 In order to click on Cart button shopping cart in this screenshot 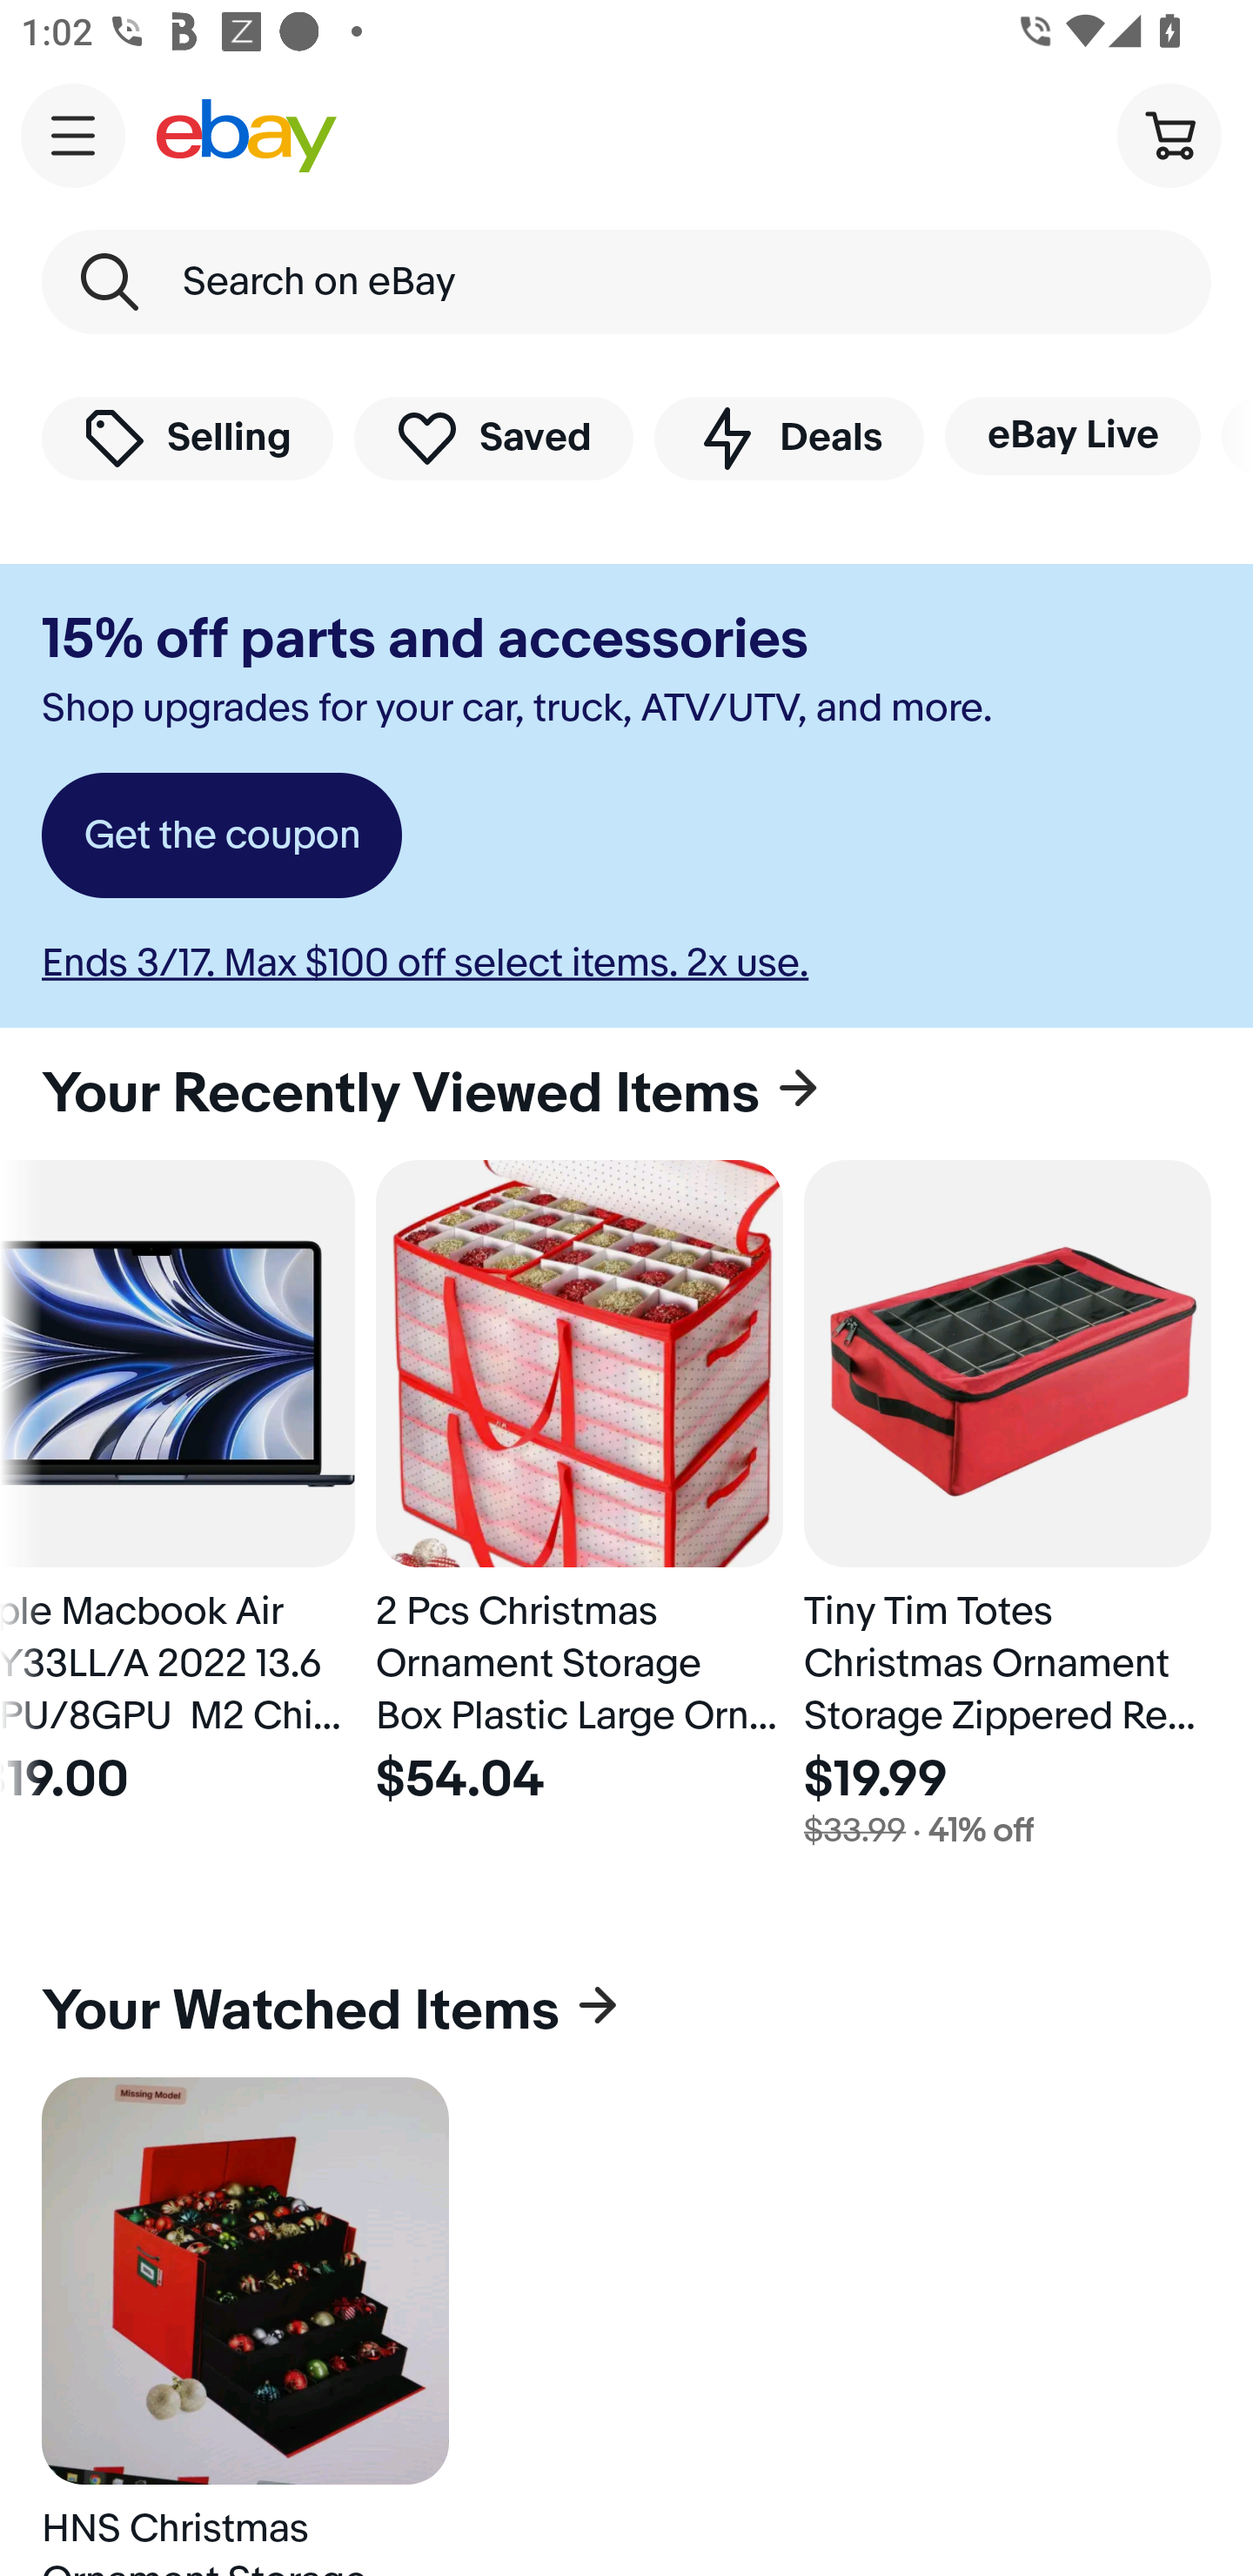, I will do `click(1169, 134)`.